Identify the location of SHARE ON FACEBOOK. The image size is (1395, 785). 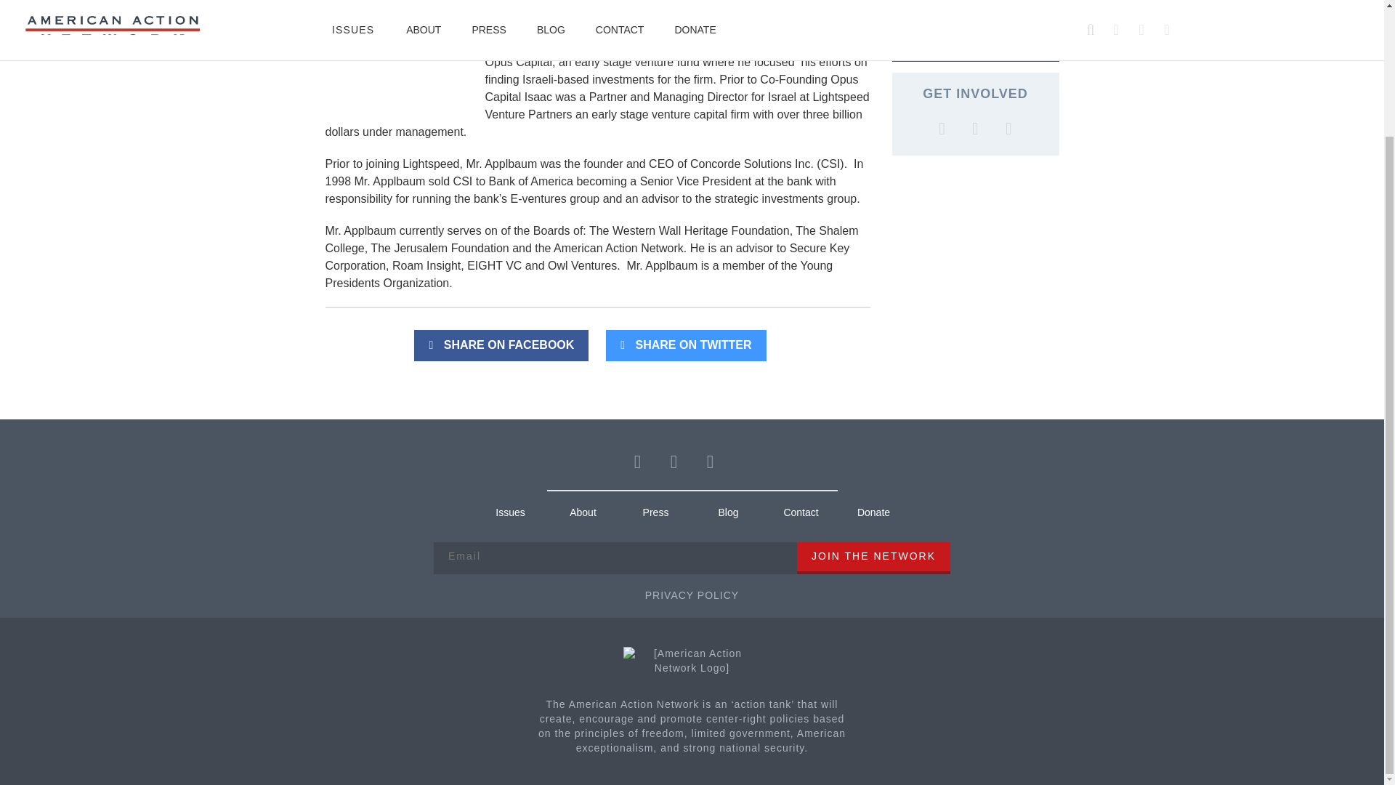
(501, 345).